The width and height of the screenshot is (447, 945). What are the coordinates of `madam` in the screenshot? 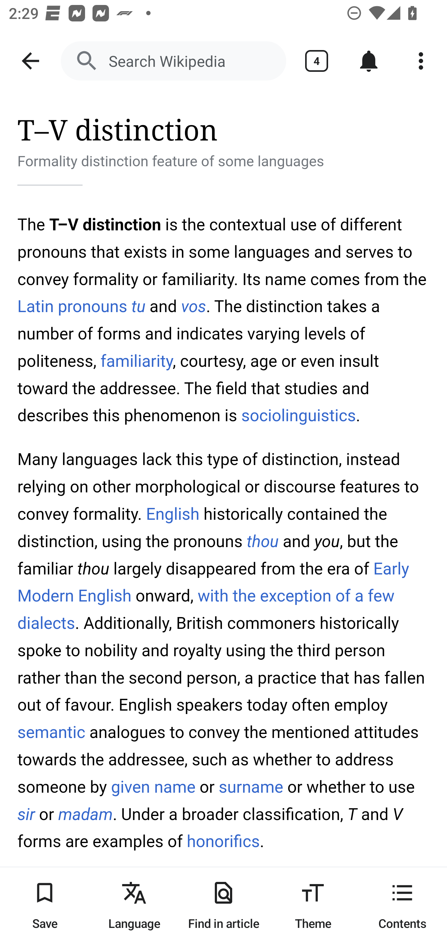 It's located at (86, 814).